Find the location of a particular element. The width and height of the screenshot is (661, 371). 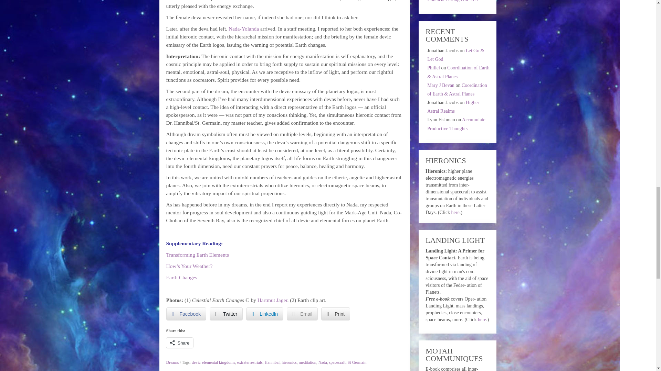

hieronics is located at coordinates (289, 362).